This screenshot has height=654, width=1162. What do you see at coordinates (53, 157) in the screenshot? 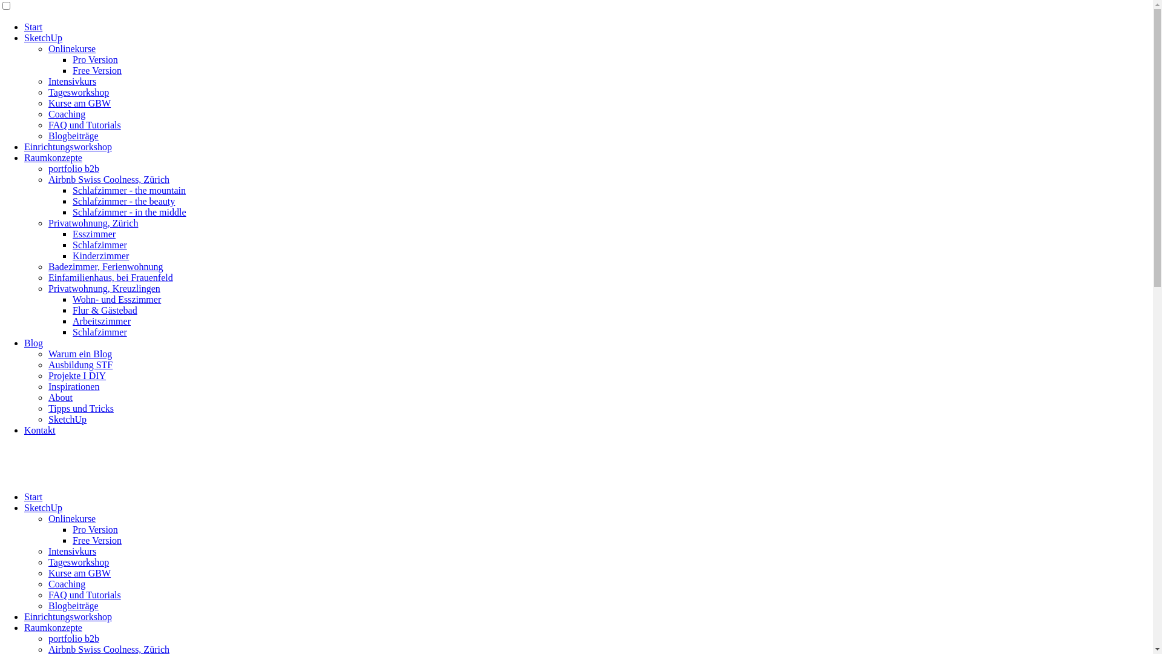
I see `Raumkonzepte` at bounding box center [53, 157].